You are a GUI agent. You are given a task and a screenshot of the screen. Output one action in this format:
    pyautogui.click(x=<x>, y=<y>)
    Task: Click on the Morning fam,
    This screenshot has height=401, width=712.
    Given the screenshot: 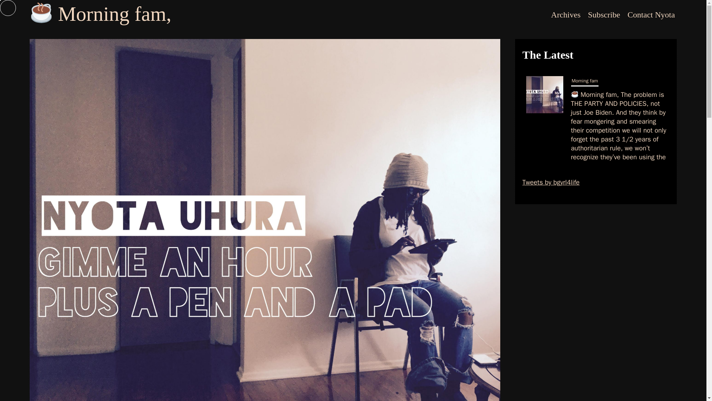 What is the action you would take?
    pyautogui.click(x=100, y=14)
    